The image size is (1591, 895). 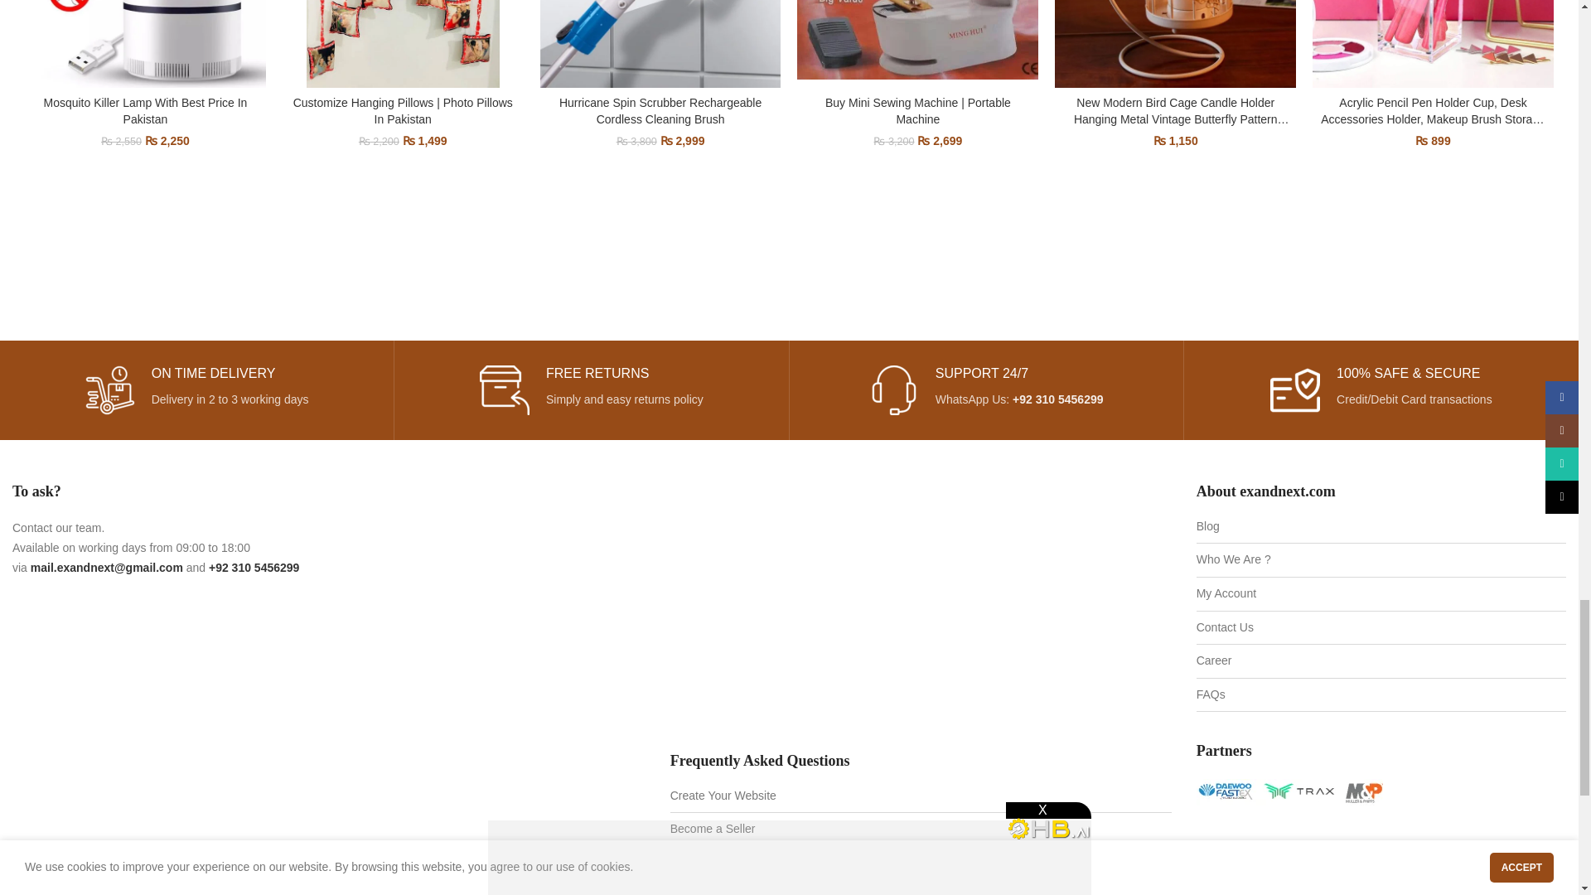 What do you see at coordinates (788, 245) in the screenshot?
I see `3rd party ad content` at bounding box center [788, 245].